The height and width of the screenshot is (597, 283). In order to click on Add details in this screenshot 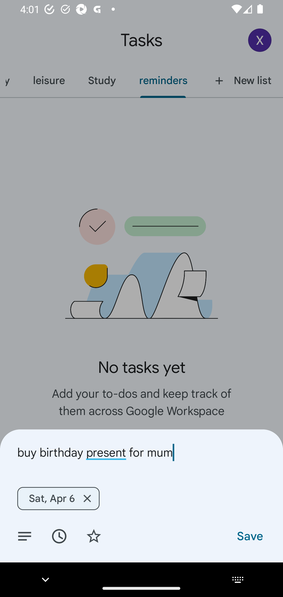, I will do `click(25, 536)`.